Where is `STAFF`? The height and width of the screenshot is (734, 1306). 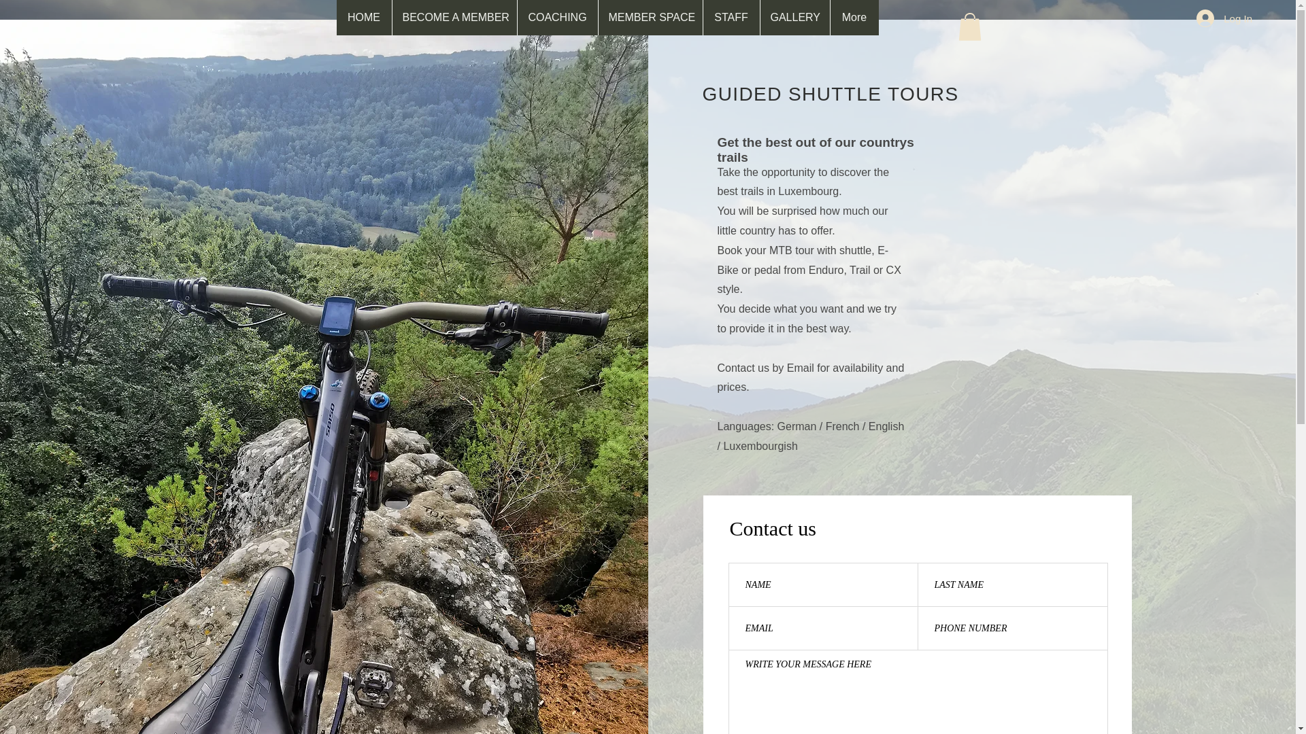 STAFF is located at coordinates (731, 18).